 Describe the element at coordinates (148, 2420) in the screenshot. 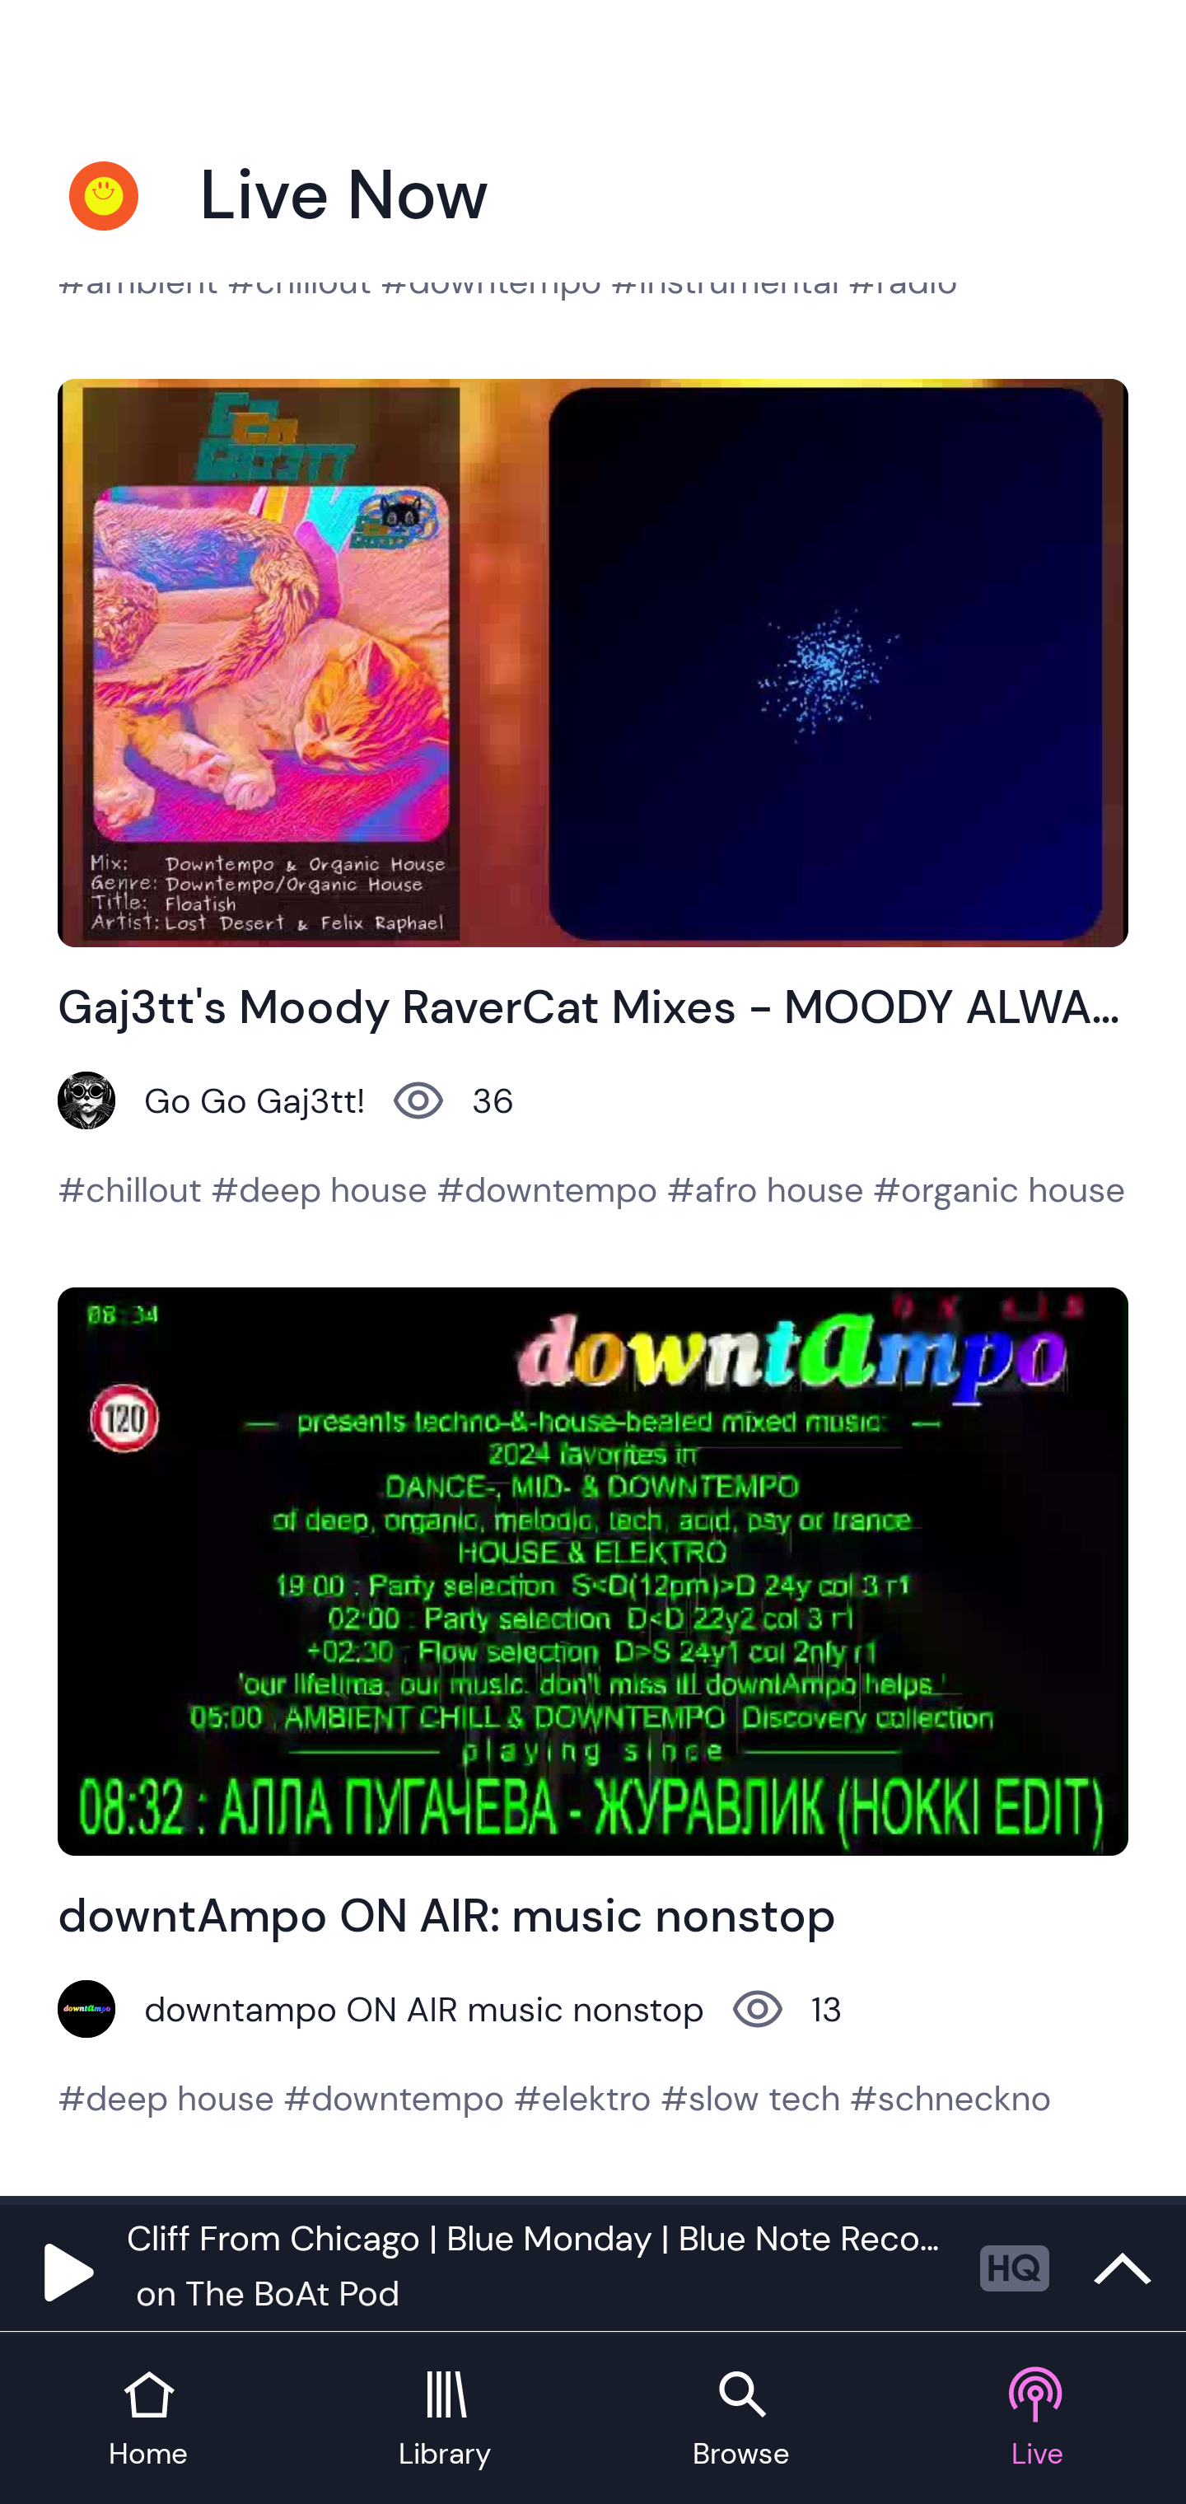

I see `Home tab Home` at that location.